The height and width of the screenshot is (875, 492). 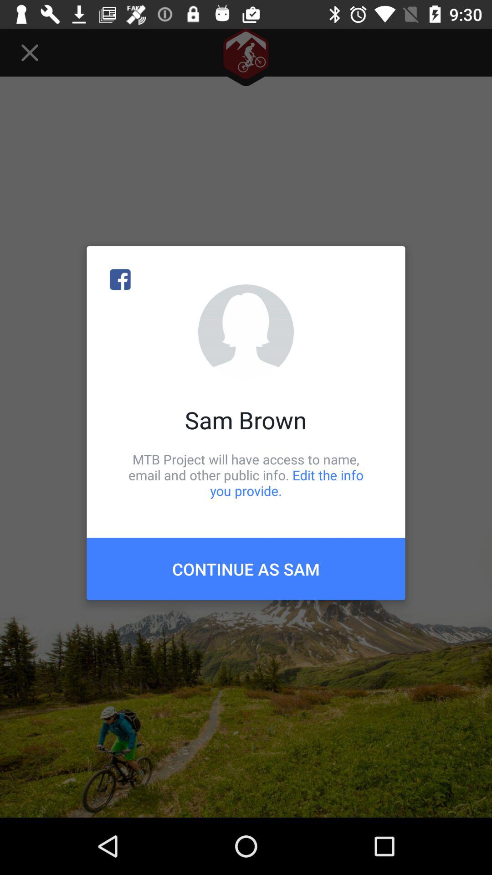 What do you see at coordinates (246, 569) in the screenshot?
I see `select the item below the mtb project will item` at bounding box center [246, 569].